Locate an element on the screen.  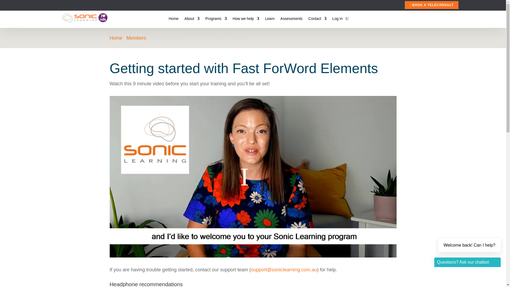
Log In is located at coordinates (337, 20).